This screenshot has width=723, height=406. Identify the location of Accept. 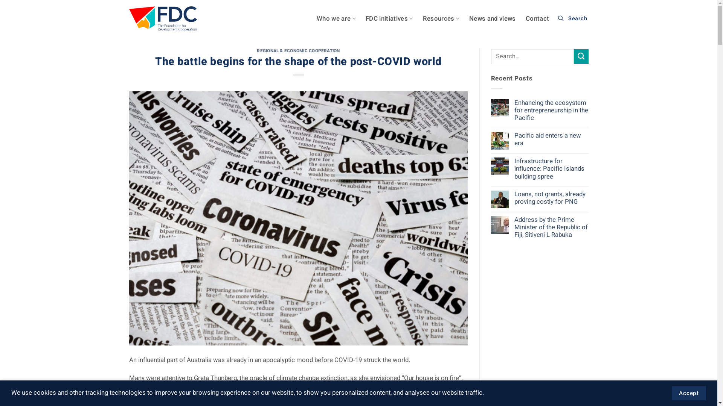
(689, 393).